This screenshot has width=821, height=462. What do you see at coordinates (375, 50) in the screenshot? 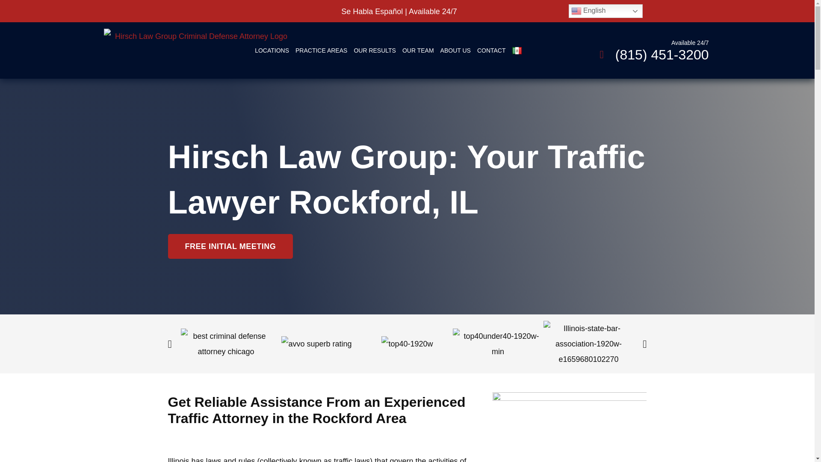
I see `OUR RESULTS` at bounding box center [375, 50].